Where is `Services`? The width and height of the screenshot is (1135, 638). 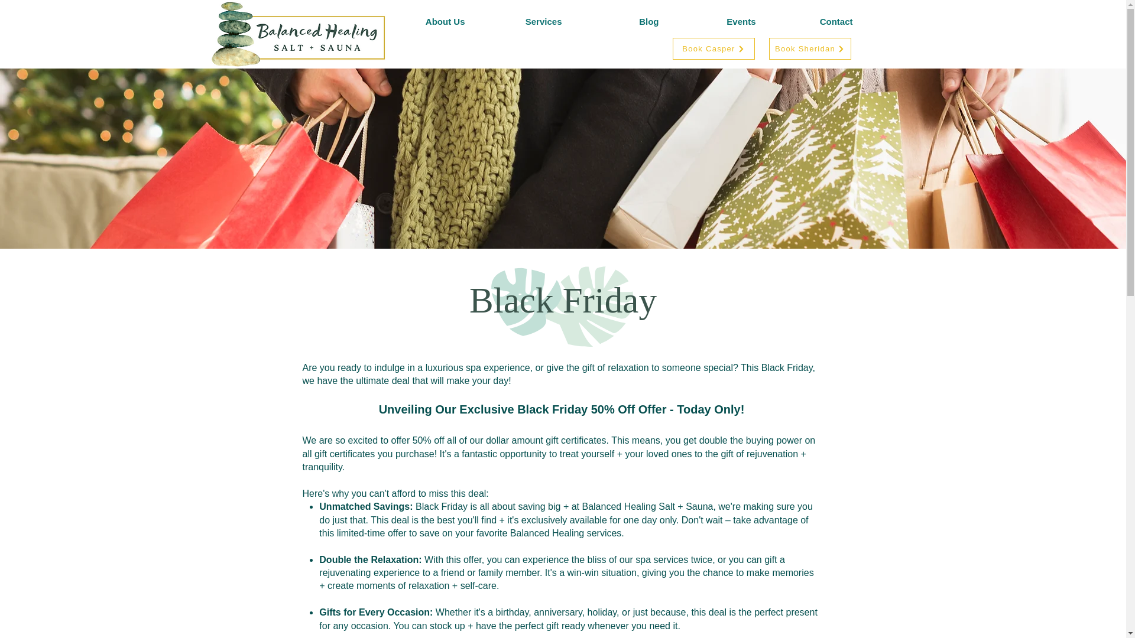 Services is located at coordinates (523, 19).